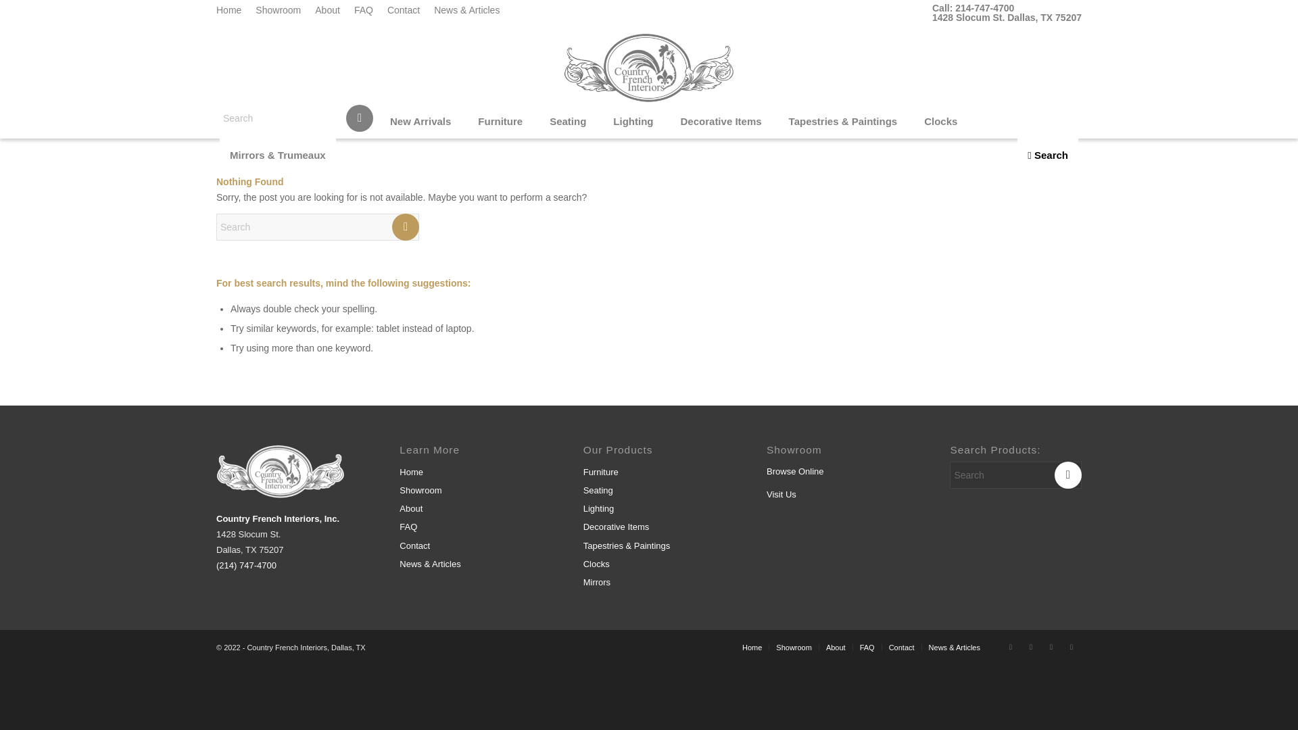  Describe the element at coordinates (633, 122) in the screenshot. I see `Lighting` at that location.